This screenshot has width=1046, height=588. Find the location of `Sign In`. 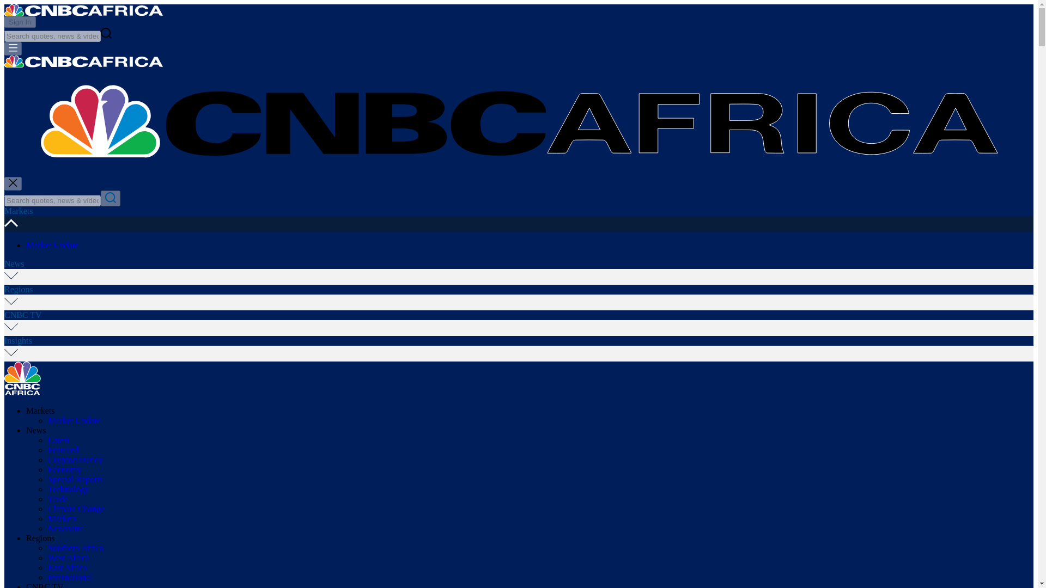

Sign In is located at coordinates (20, 22).